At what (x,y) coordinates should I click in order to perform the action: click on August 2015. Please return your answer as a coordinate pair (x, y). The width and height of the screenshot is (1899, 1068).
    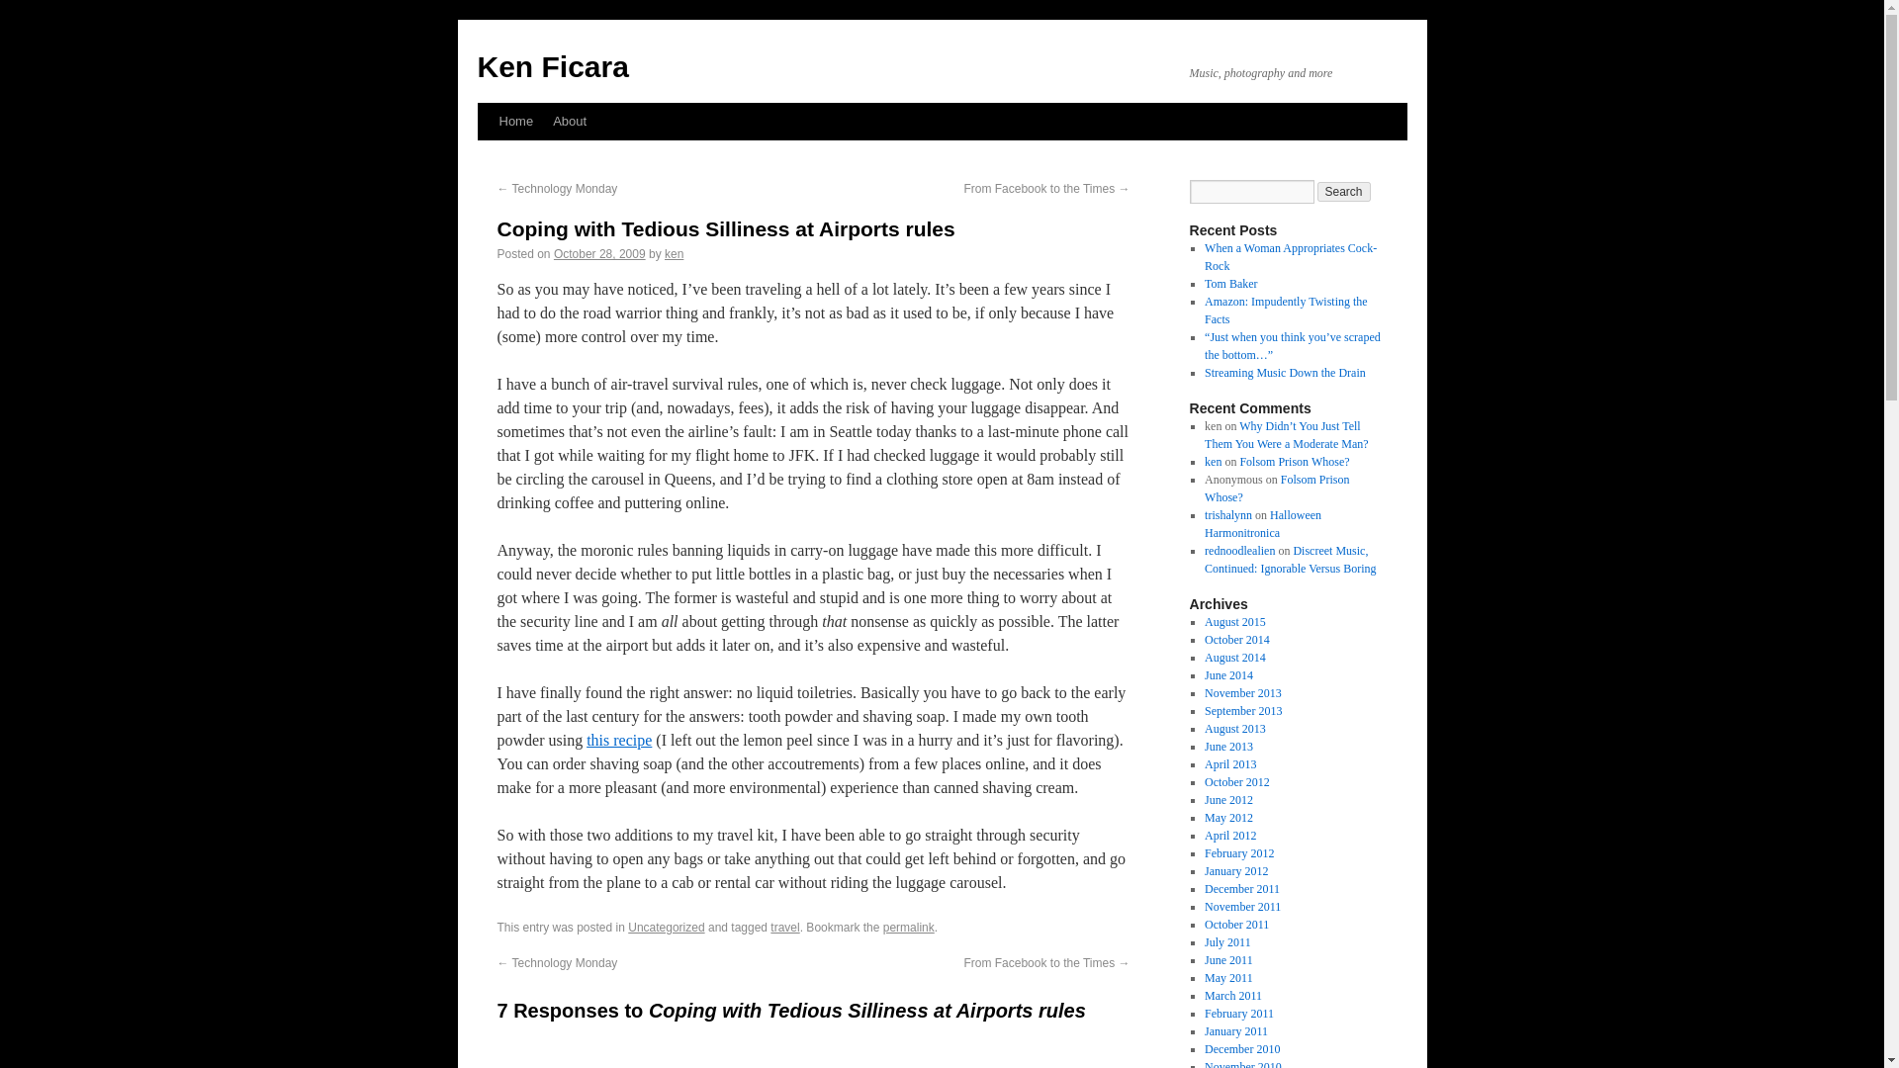
    Looking at the image, I should click on (1234, 622).